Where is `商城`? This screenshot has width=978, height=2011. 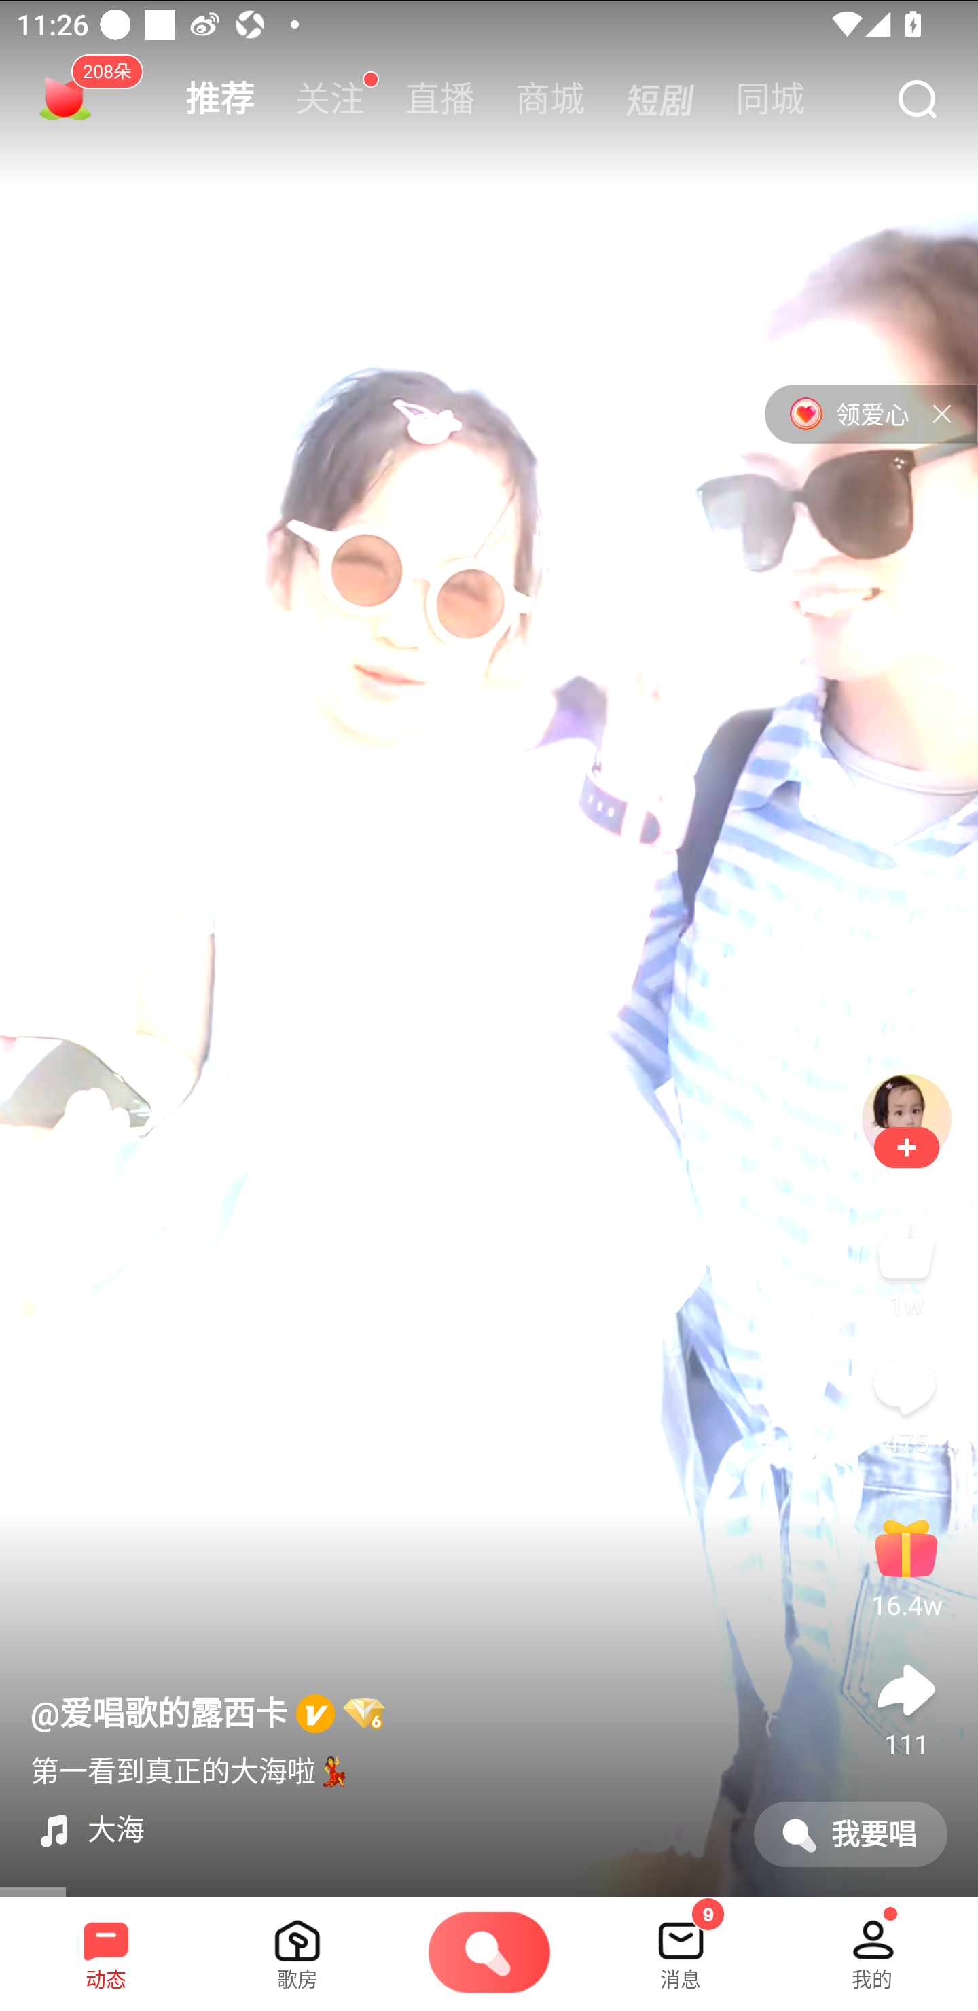
商城 is located at coordinates (550, 99).